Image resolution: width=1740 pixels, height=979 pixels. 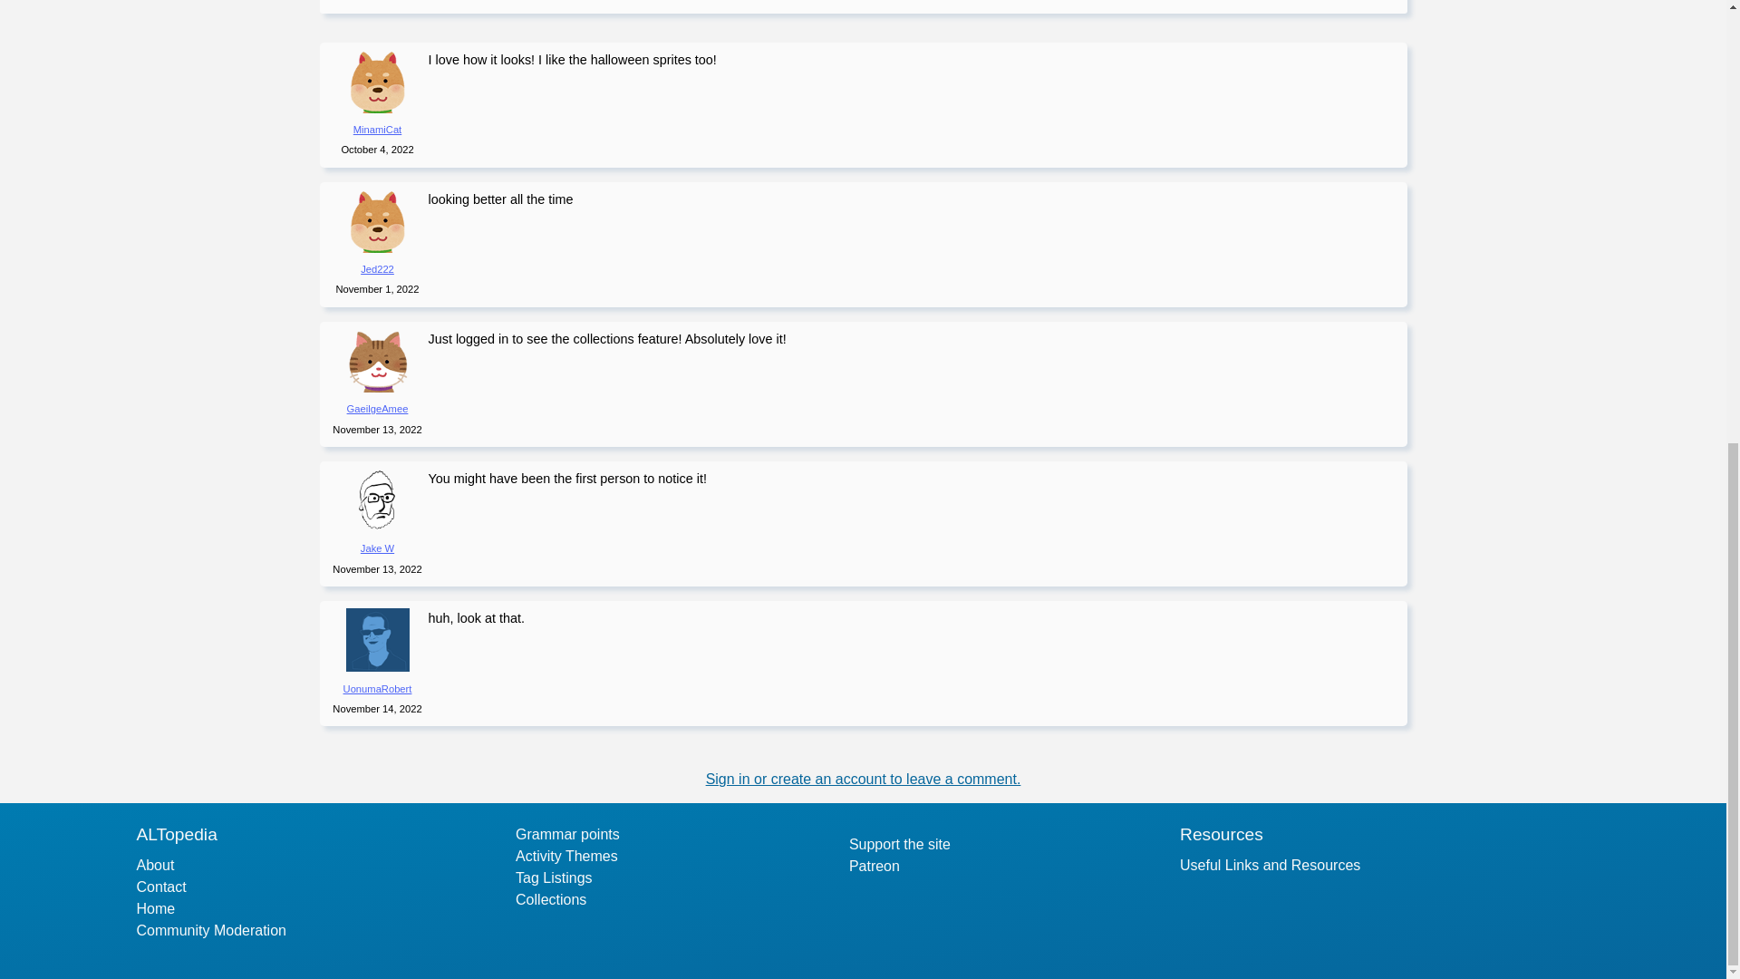 What do you see at coordinates (377, 548) in the screenshot?
I see `Jake W` at bounding box center [377, 548].